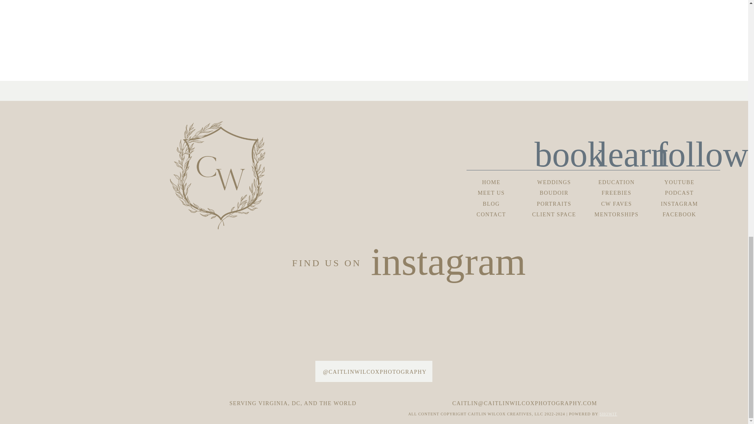 The width and height of the screenshot is (754, 424). What do you see at coordinates (679, 192) in the screenshot?
I see `PODCAST` at bounding box center [679, 192].